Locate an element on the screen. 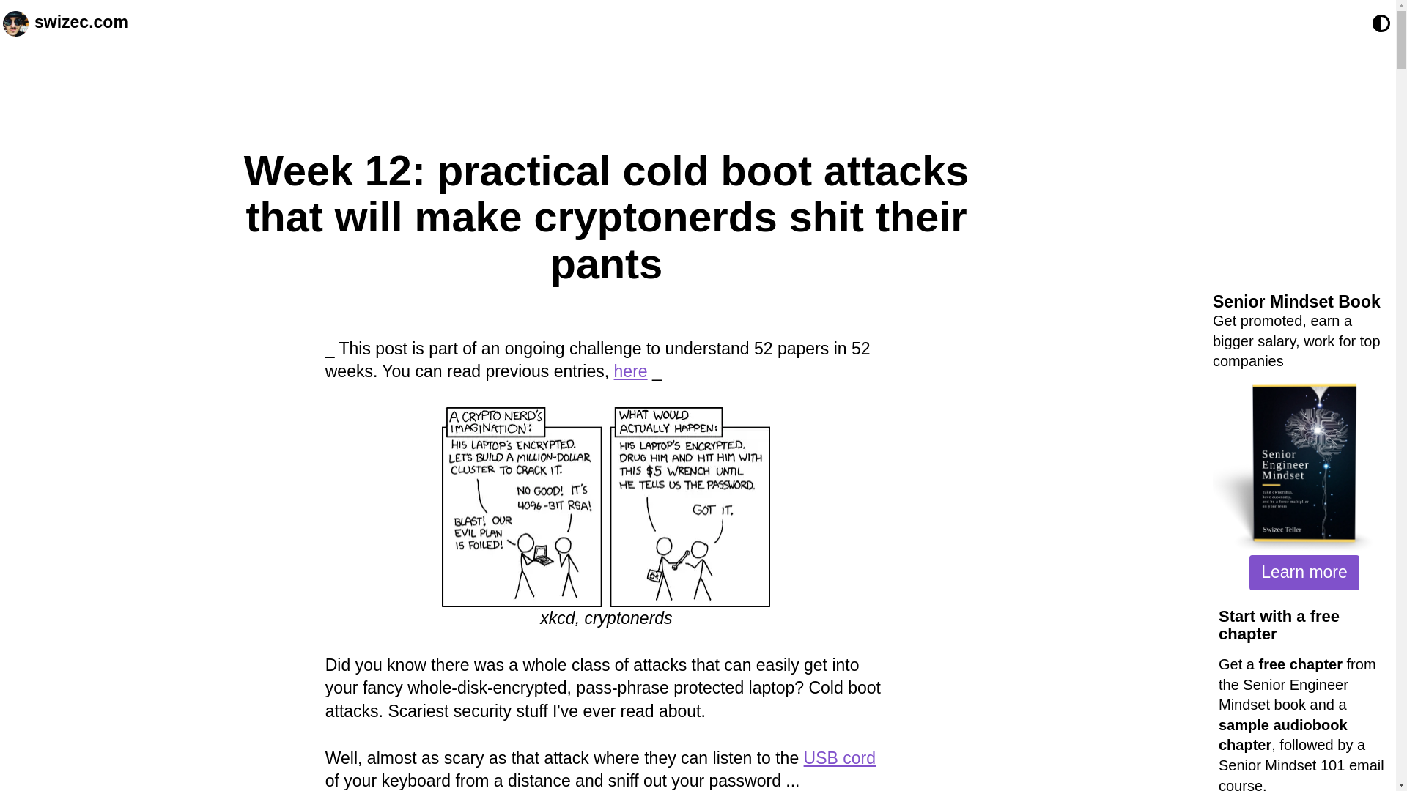 This screenshot has width=1407, height=791. swizec.com is located at coordinates (81, 23).